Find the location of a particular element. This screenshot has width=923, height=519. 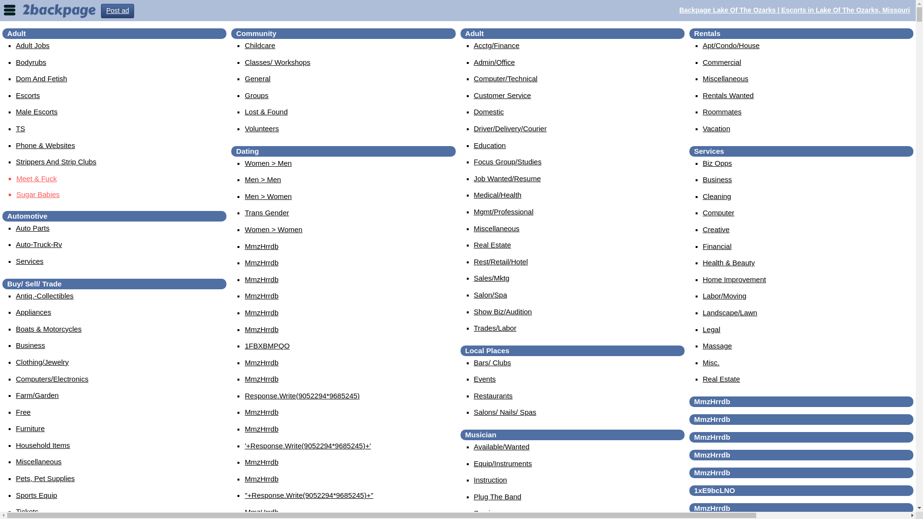

MmzHrrdb is located at coordinates (262, 479).